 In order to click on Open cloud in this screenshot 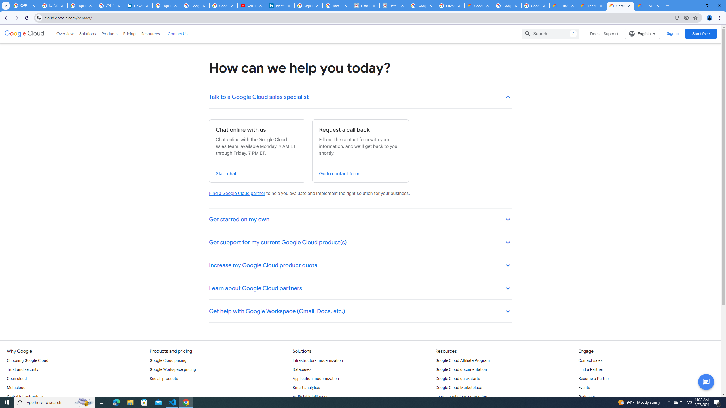, I will do `click(16, 379)`.